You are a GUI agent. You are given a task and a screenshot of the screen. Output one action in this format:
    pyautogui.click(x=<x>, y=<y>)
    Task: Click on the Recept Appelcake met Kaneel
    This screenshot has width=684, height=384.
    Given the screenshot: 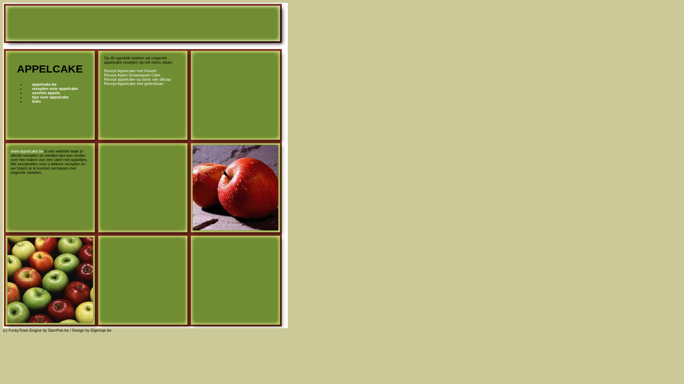 What is the action you would take?
    pyautogui.click(x=130, y=71)
    